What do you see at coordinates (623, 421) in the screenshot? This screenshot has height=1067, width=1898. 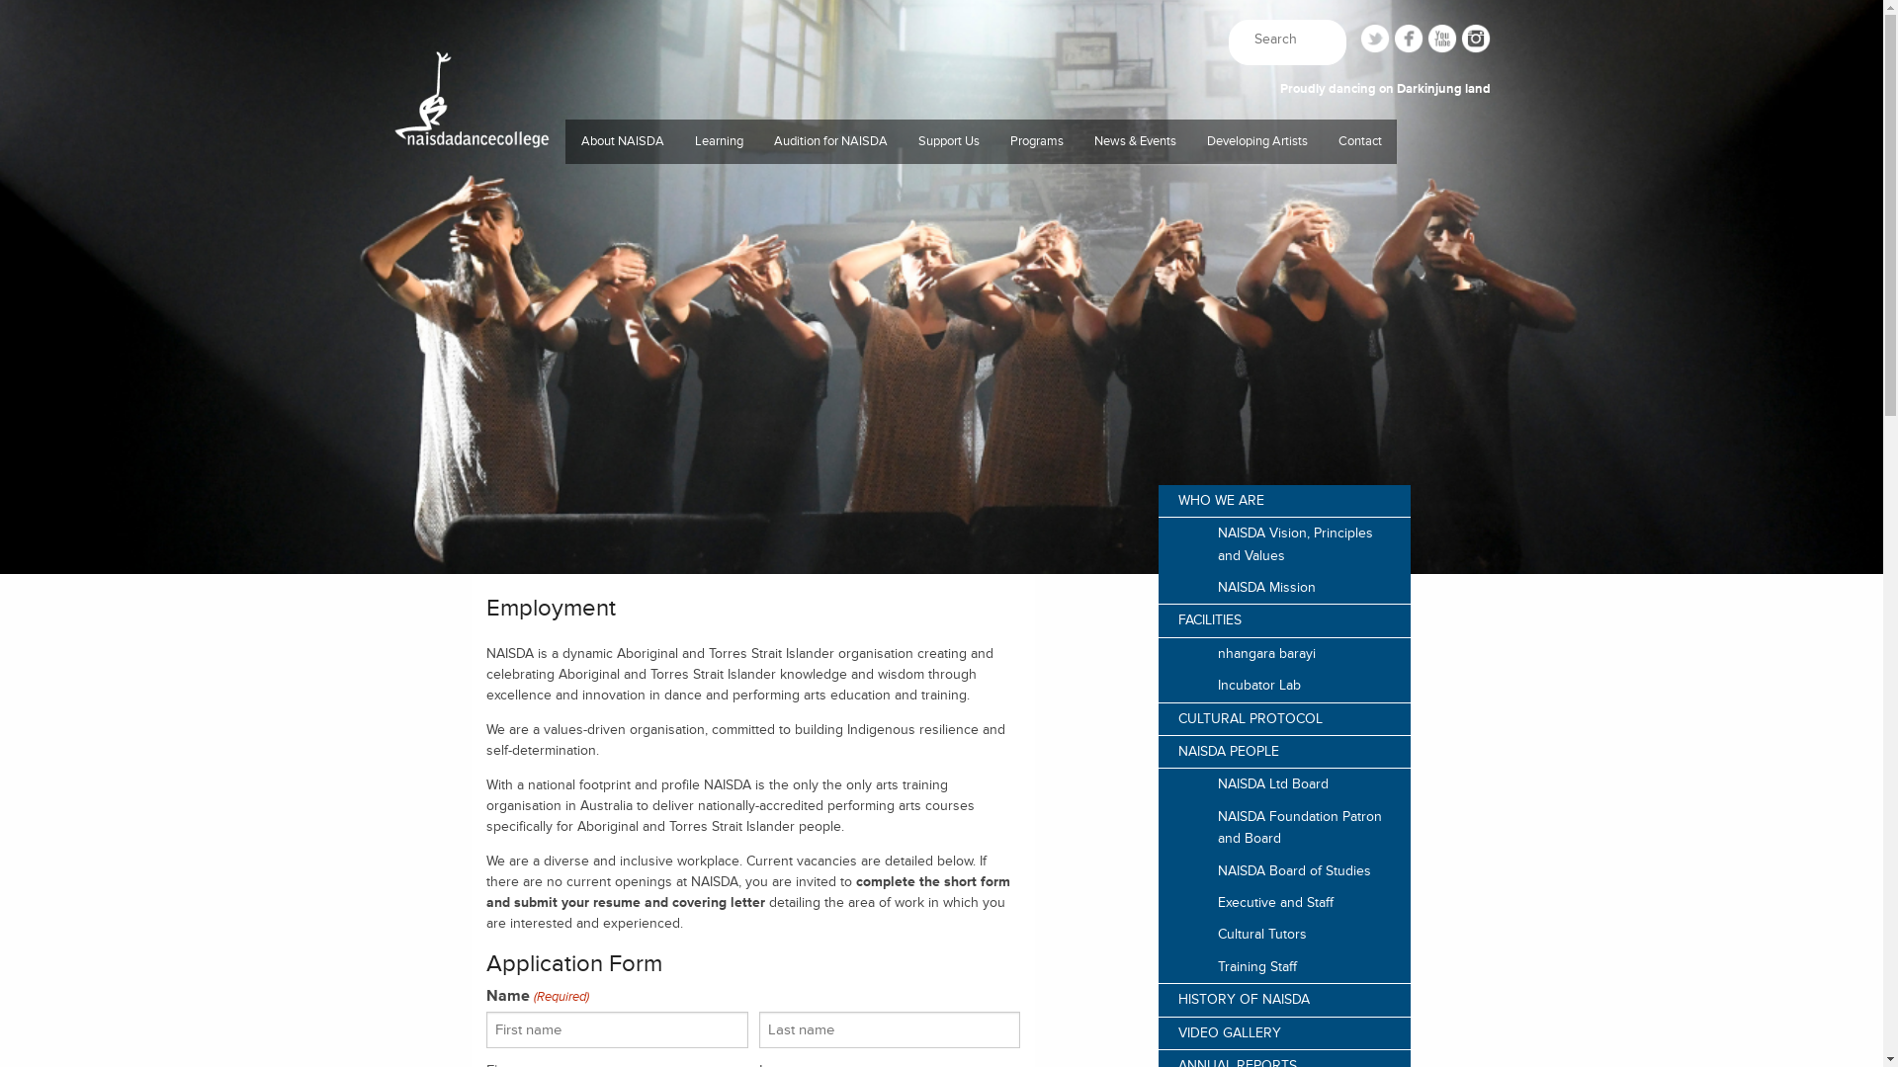 I see `Annual Reports` at bounding box center [623, 421].